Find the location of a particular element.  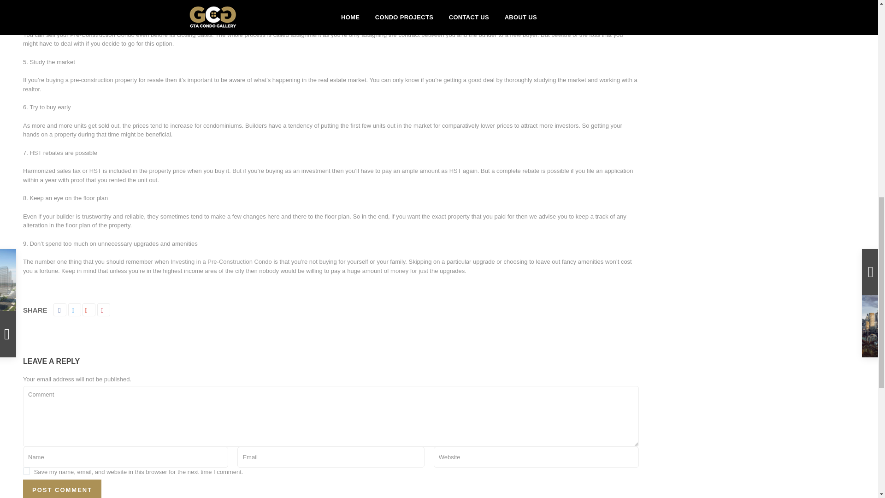

Pre-Construction Condo is located at coordinates (221, 261).